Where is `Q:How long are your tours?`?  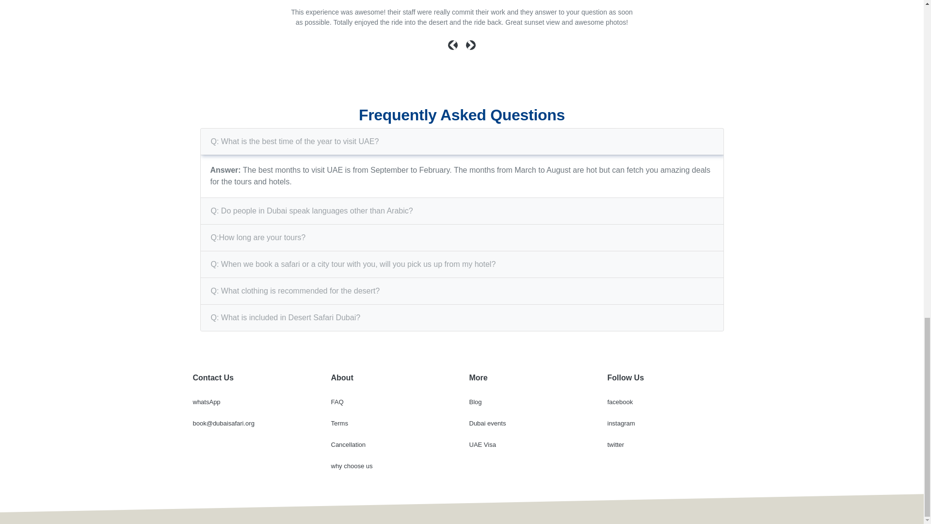
Q:How long are your tours? is located at coordinates (258, 237).